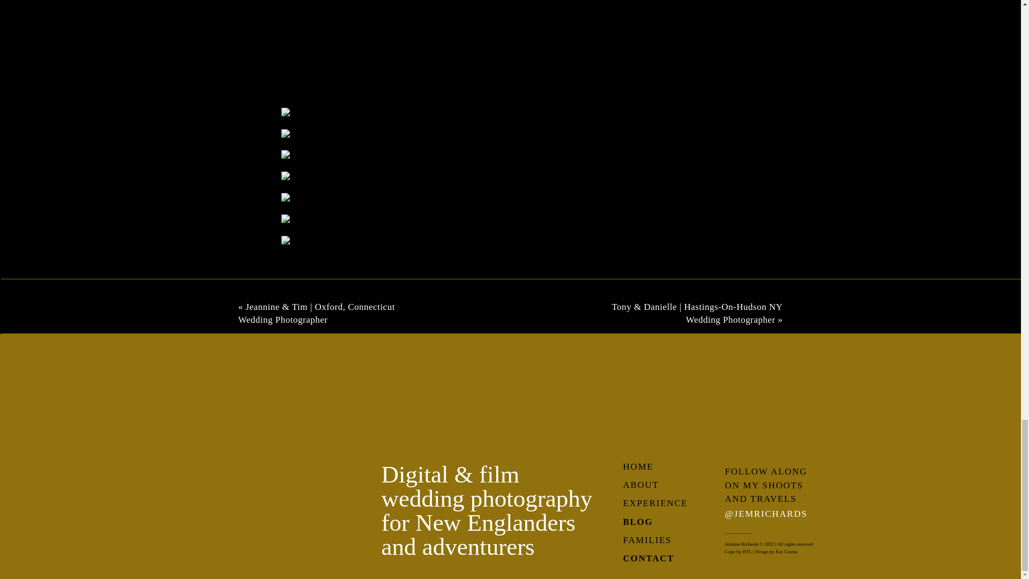  What do you see at coordinates (655, 559) in the screenshot?
I see `CONTACT` at bounding box center [655, 559].